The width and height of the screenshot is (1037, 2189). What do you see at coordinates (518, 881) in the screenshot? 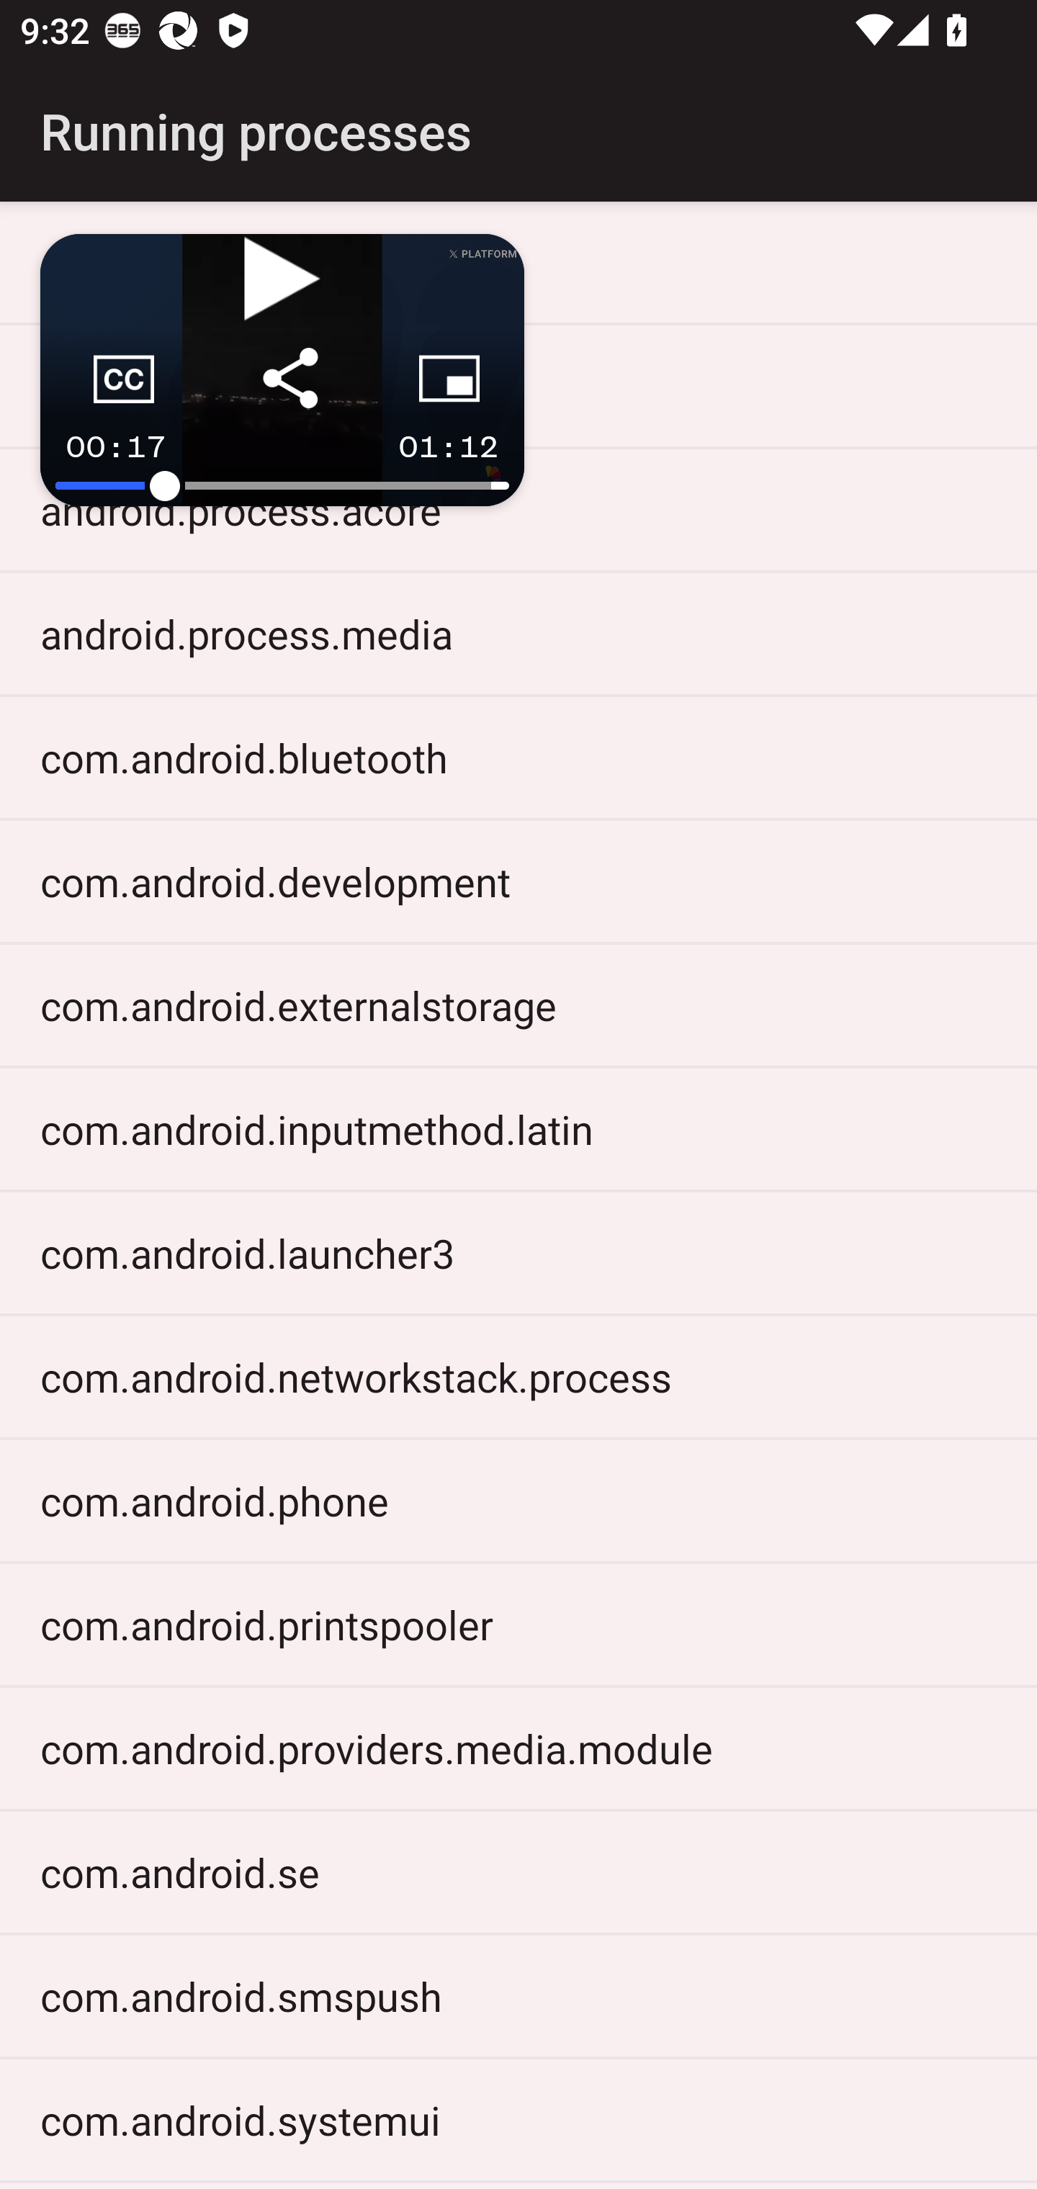
I see `com.android.development` at bounding box center [518, 881].